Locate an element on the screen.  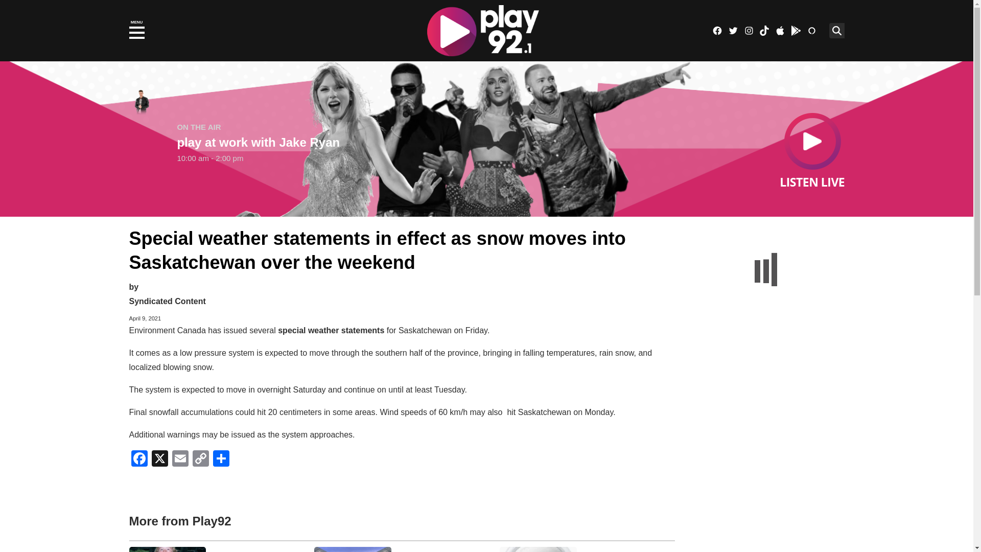
Email is located at coordinates (180, 460).